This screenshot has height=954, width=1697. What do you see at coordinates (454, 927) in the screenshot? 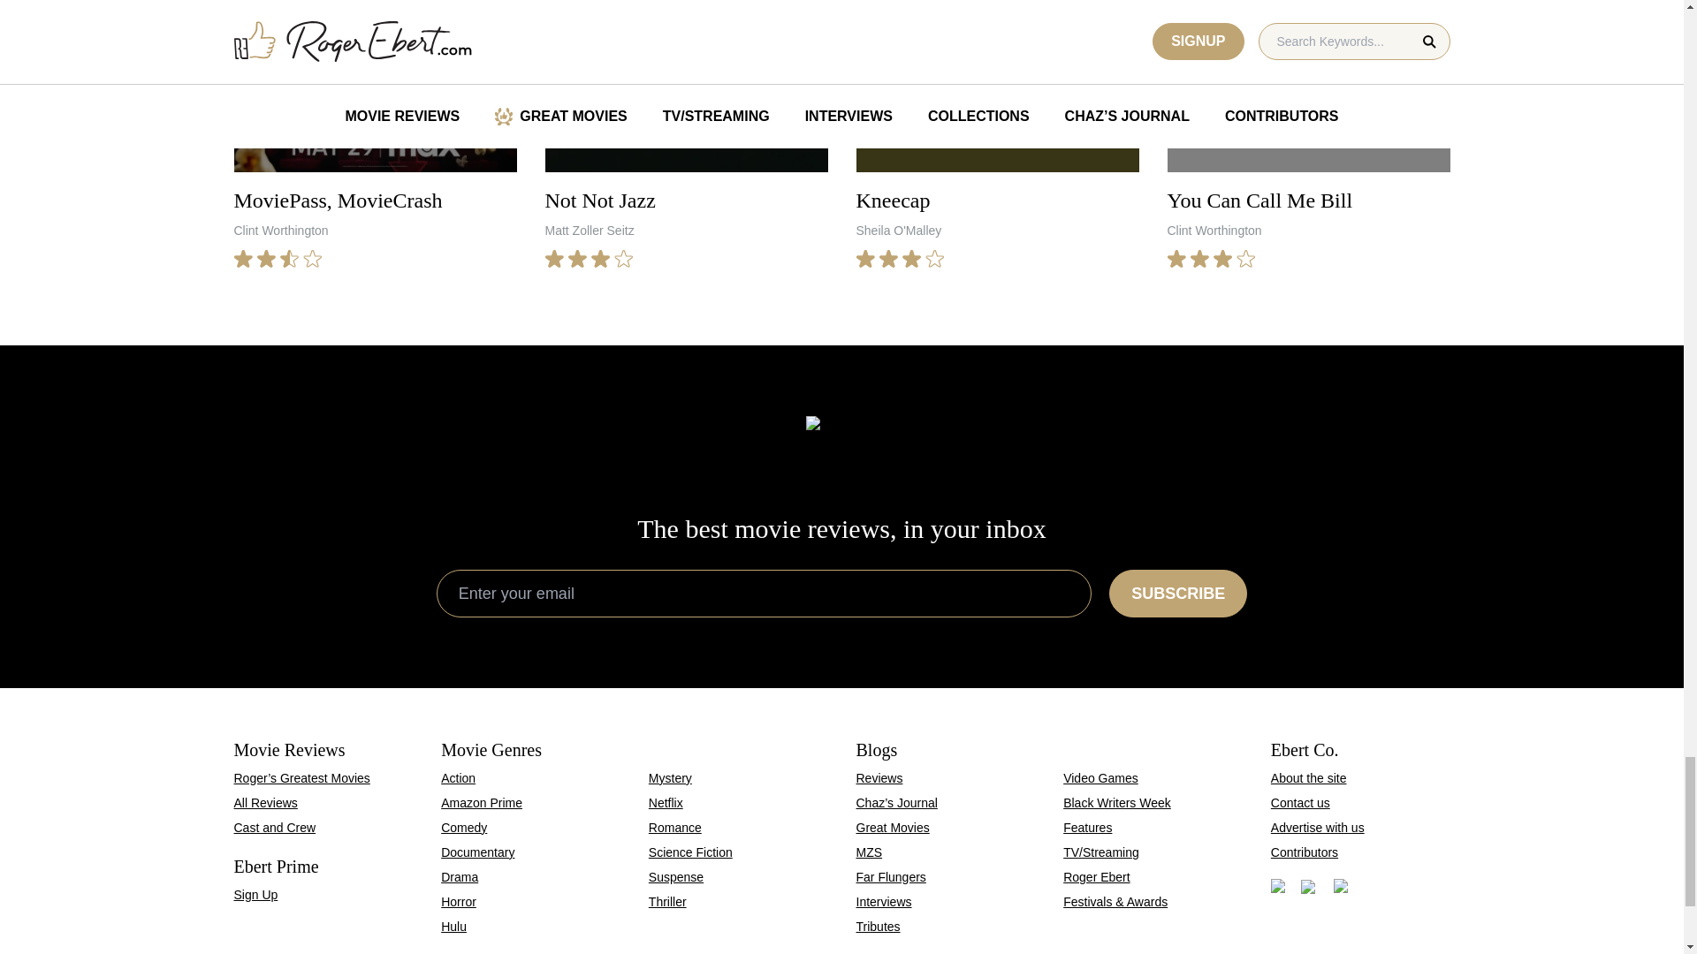
I see `Hulu` at bounding box center [454, 927].